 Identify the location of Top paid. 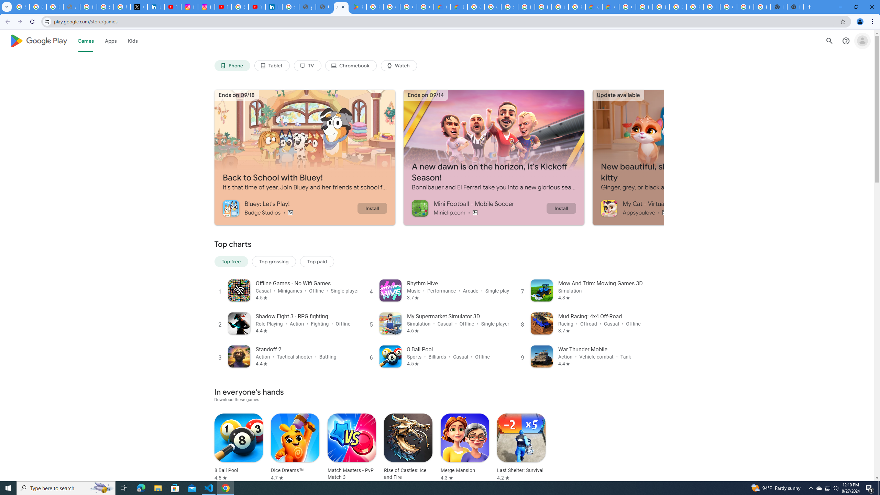
(317, 261).